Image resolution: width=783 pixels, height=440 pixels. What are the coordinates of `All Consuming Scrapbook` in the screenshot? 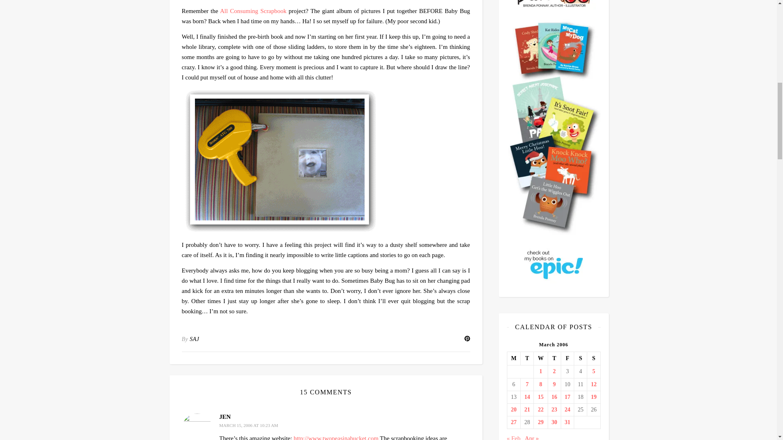 It's located at (253, 11).